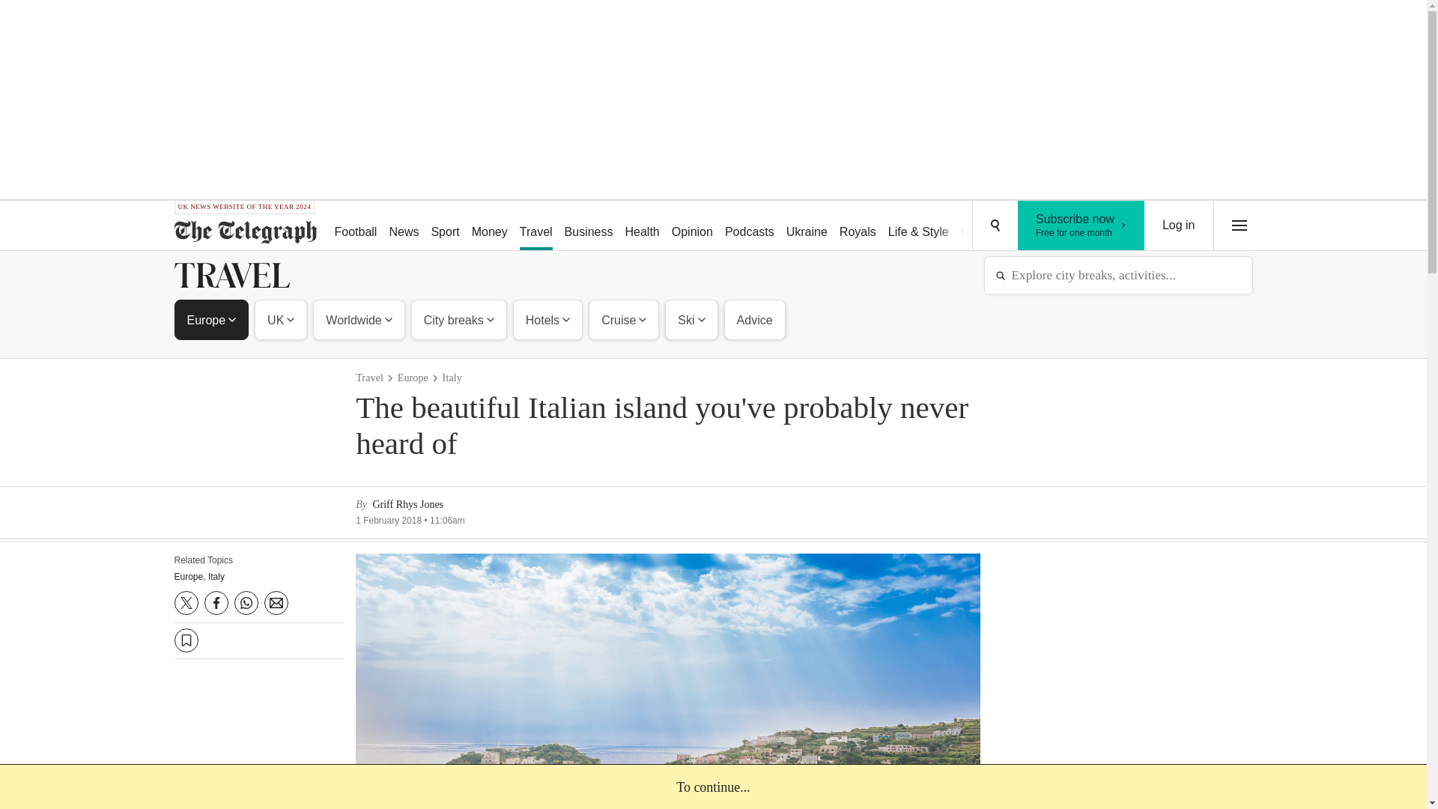 This screenshot has height=809, width=1438. Describe the element at coordinates (589, 226) in the screenshot. I see `Business` at that location.